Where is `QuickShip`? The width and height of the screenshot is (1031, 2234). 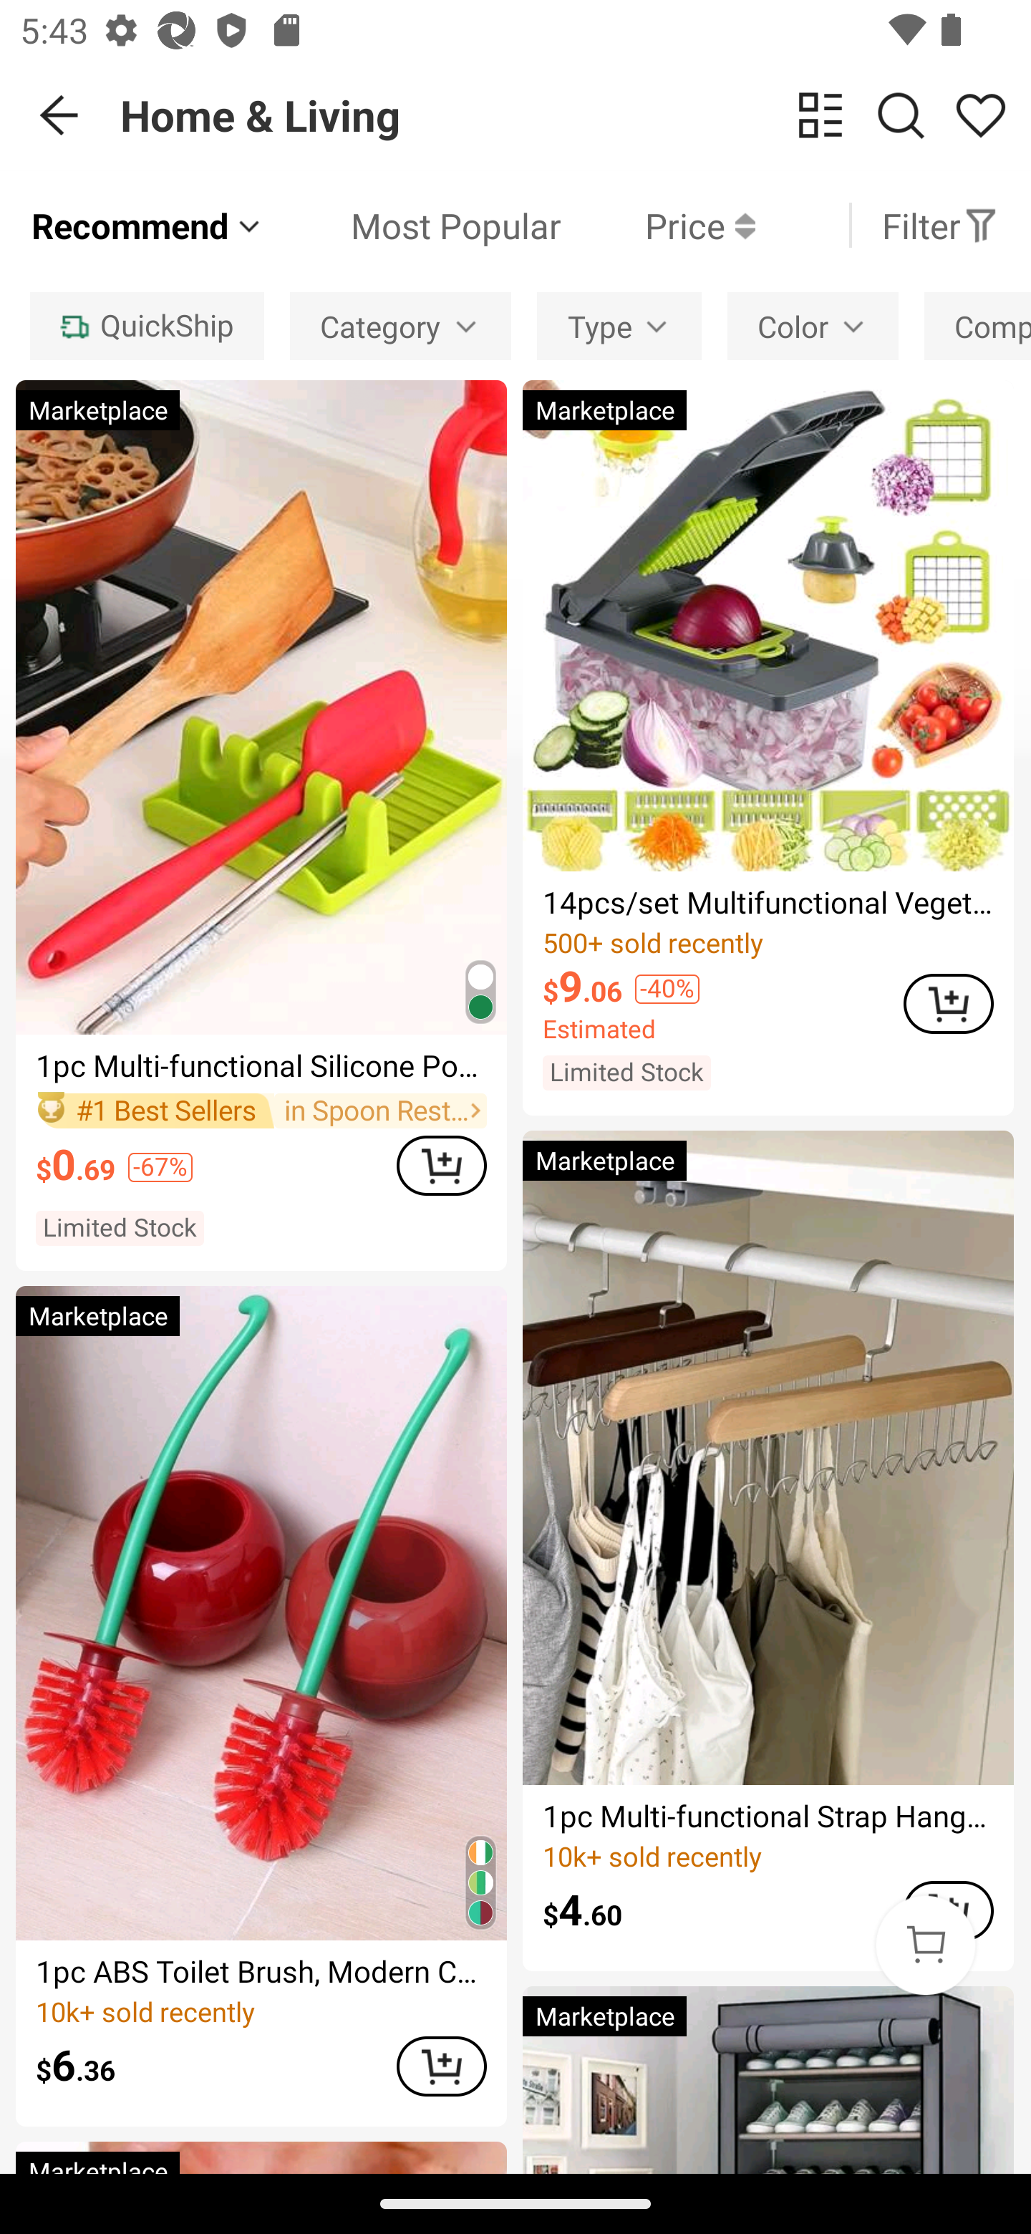
QuickShip is located at coordinates (146, 326).